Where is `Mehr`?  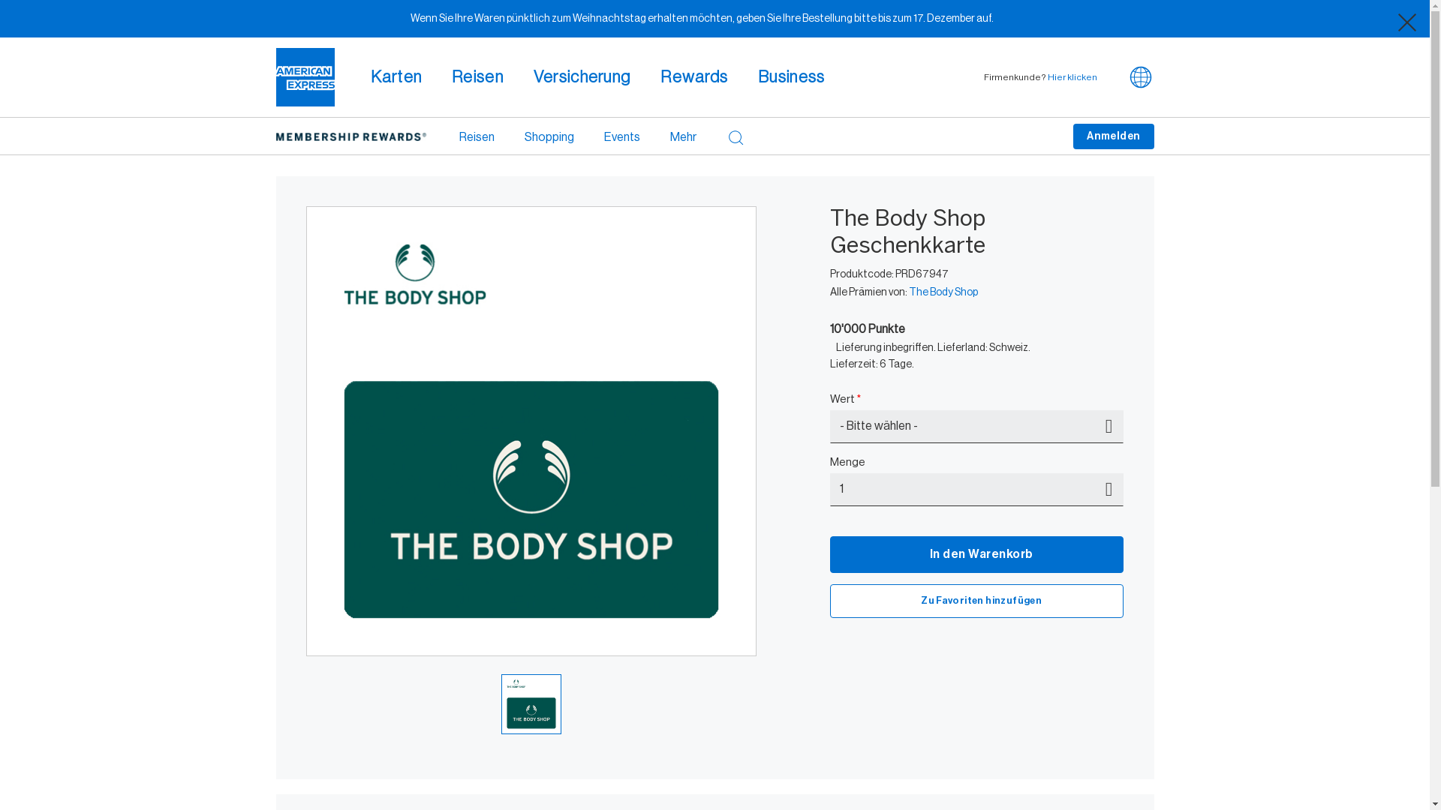 Mehr is located at coordinates (683, 136).